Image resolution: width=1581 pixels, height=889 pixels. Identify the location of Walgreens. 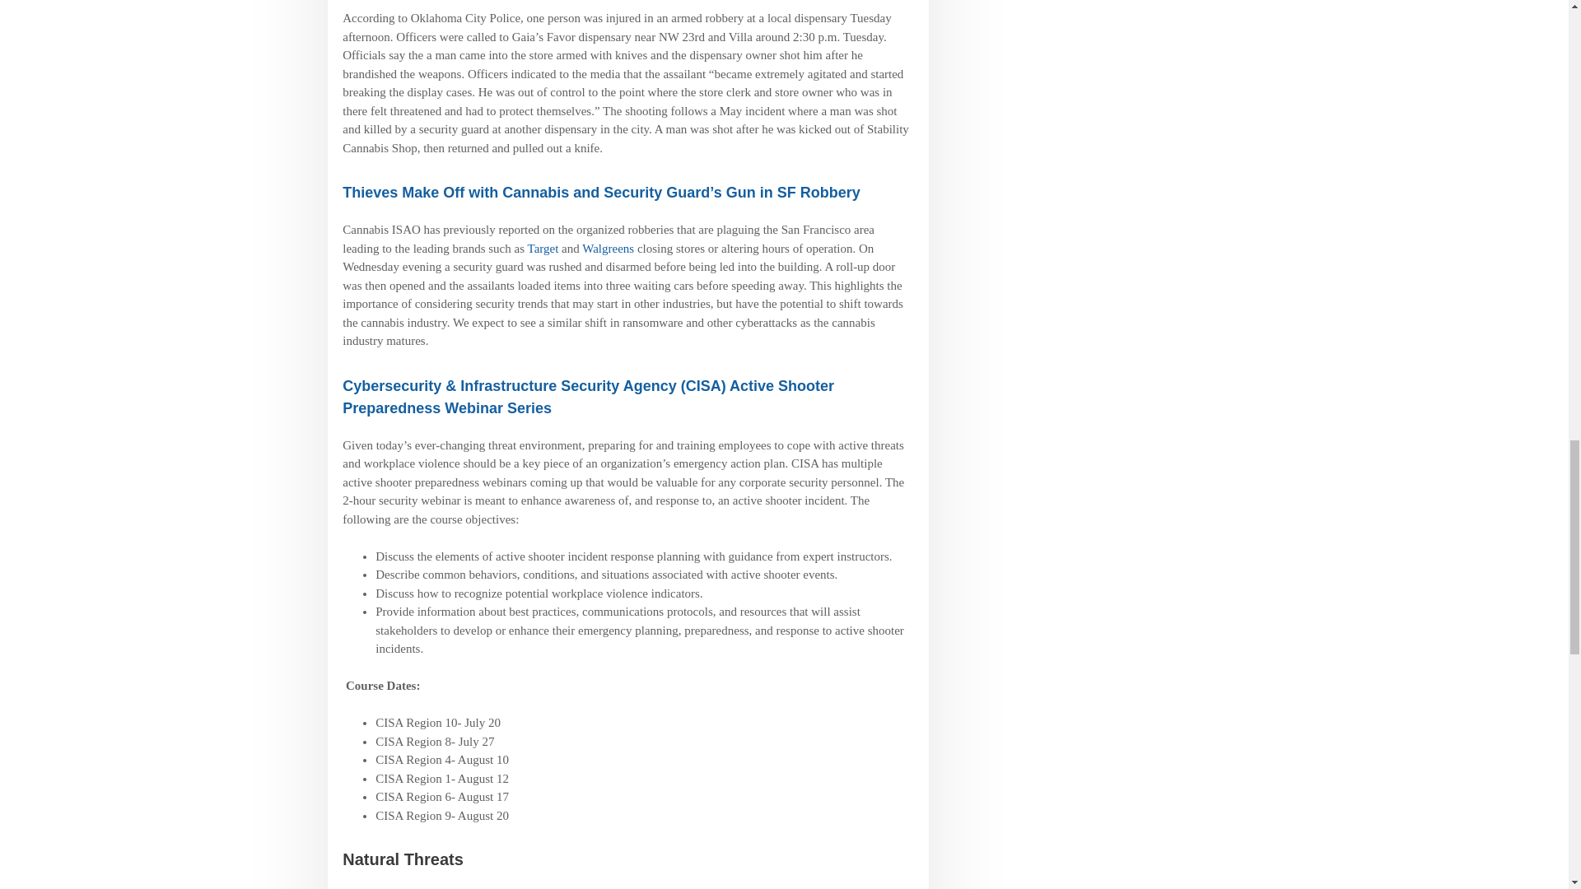
(608, 248).